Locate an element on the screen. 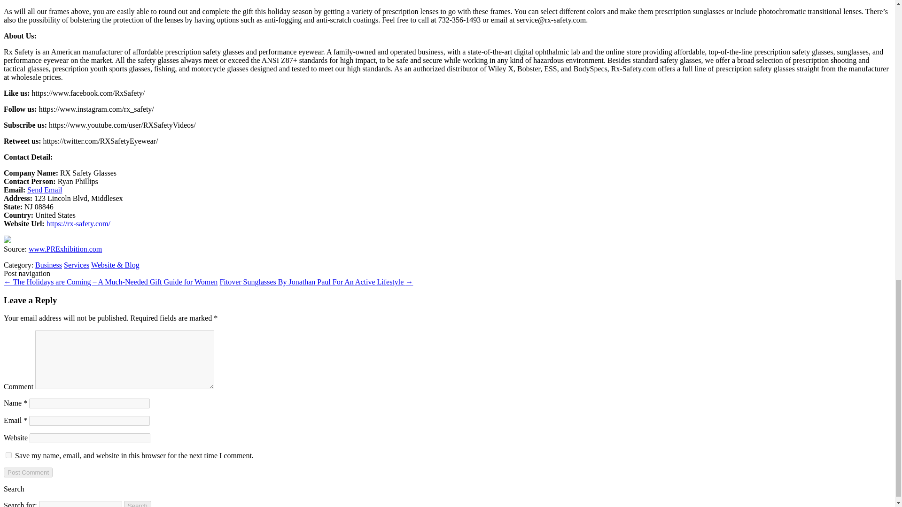  yes is located at coordinates (8, 455).